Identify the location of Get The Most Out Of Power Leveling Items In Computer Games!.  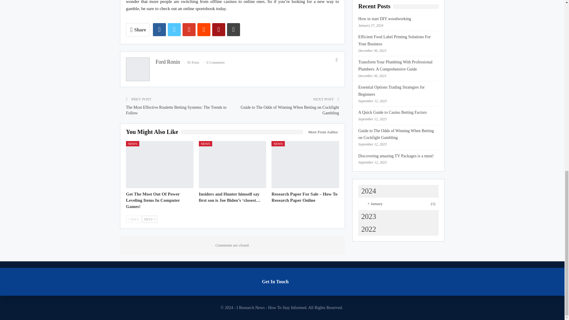
(159, 165).